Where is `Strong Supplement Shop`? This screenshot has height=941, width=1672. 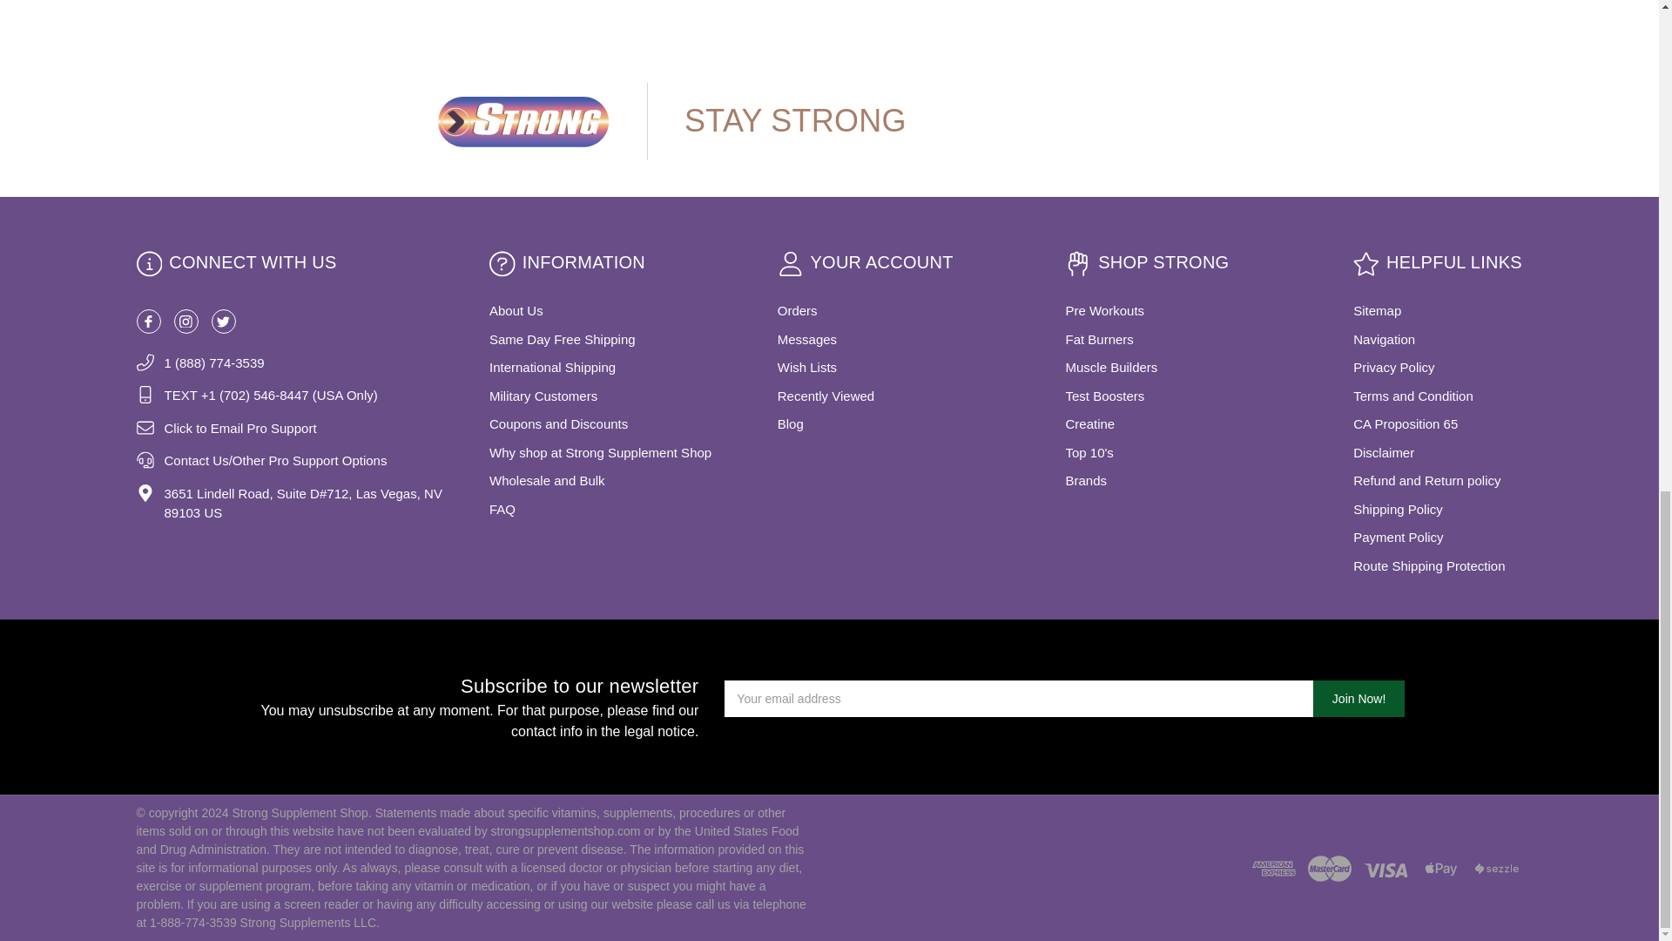 Strong Supplement Shop is located at coordinates (522, 121).